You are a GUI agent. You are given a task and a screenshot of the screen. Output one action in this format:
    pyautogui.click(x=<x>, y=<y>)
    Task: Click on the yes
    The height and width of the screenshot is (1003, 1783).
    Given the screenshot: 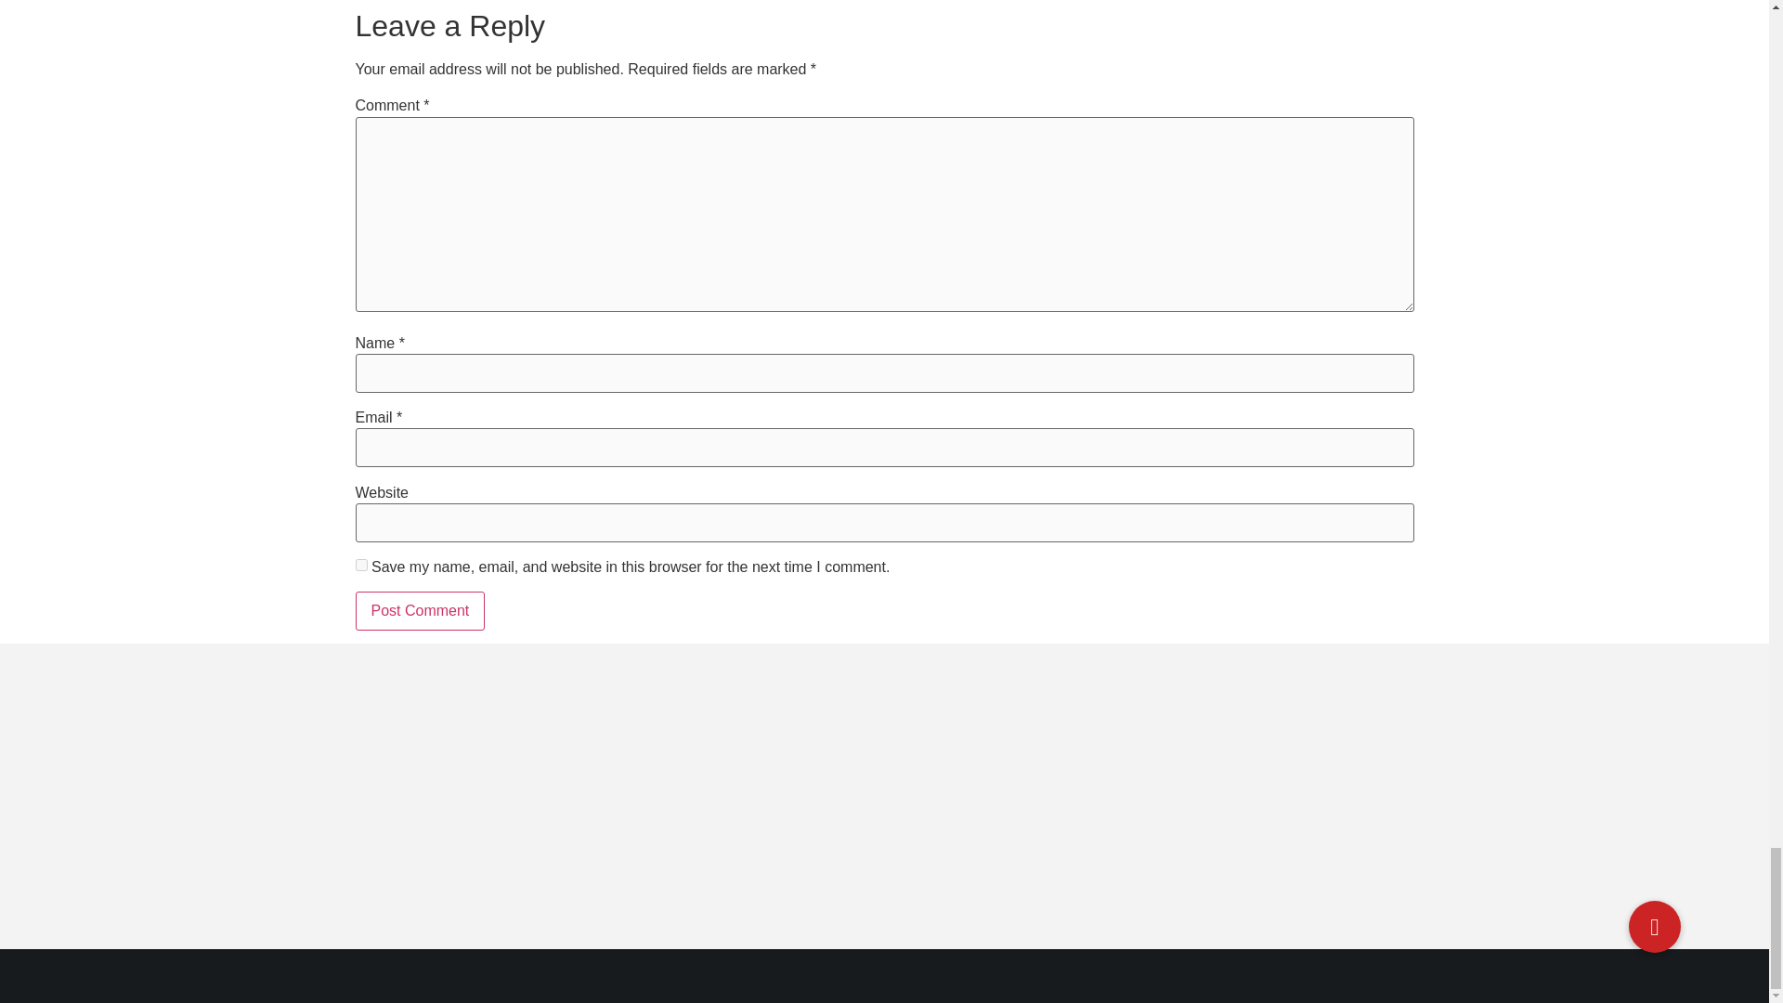 What is the action you would take?
    pyautogui.click(x=360, y=565)
    